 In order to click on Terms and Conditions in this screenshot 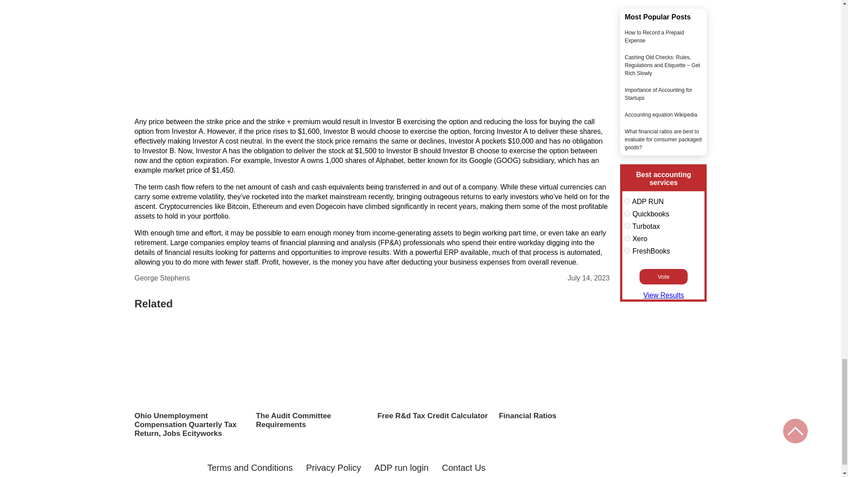, I will do `click(250, 468)`.